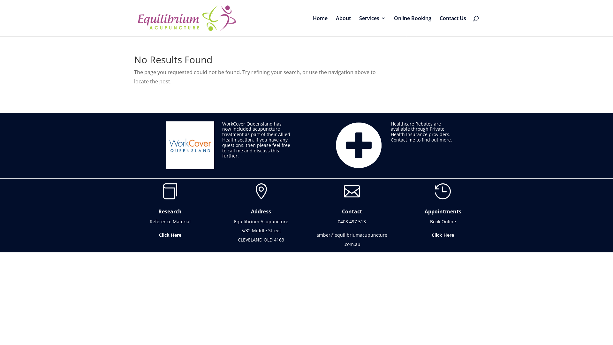  What do you see at coordinates (359, 145) in the screenshot?
I see `Healthcare Rebate 2` at bounding box center [359, 145].